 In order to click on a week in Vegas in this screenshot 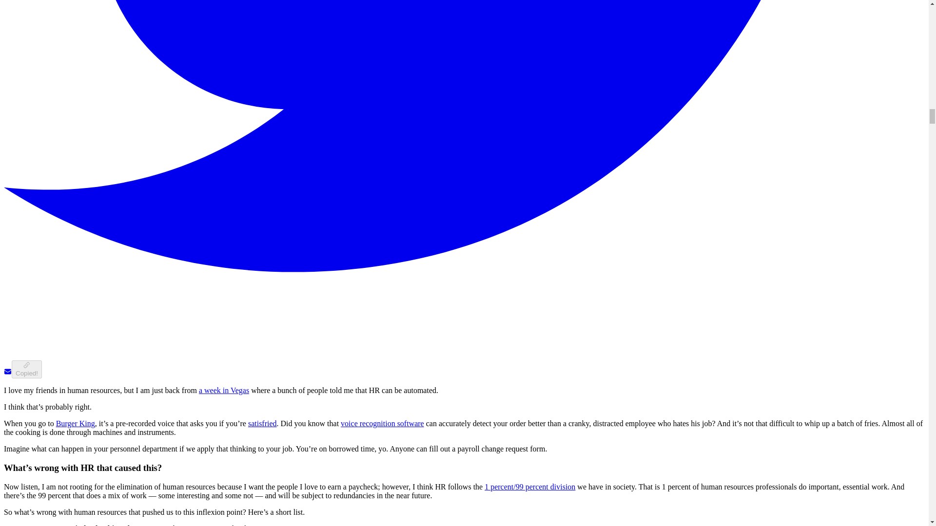, I will do `click(223, 390)`.